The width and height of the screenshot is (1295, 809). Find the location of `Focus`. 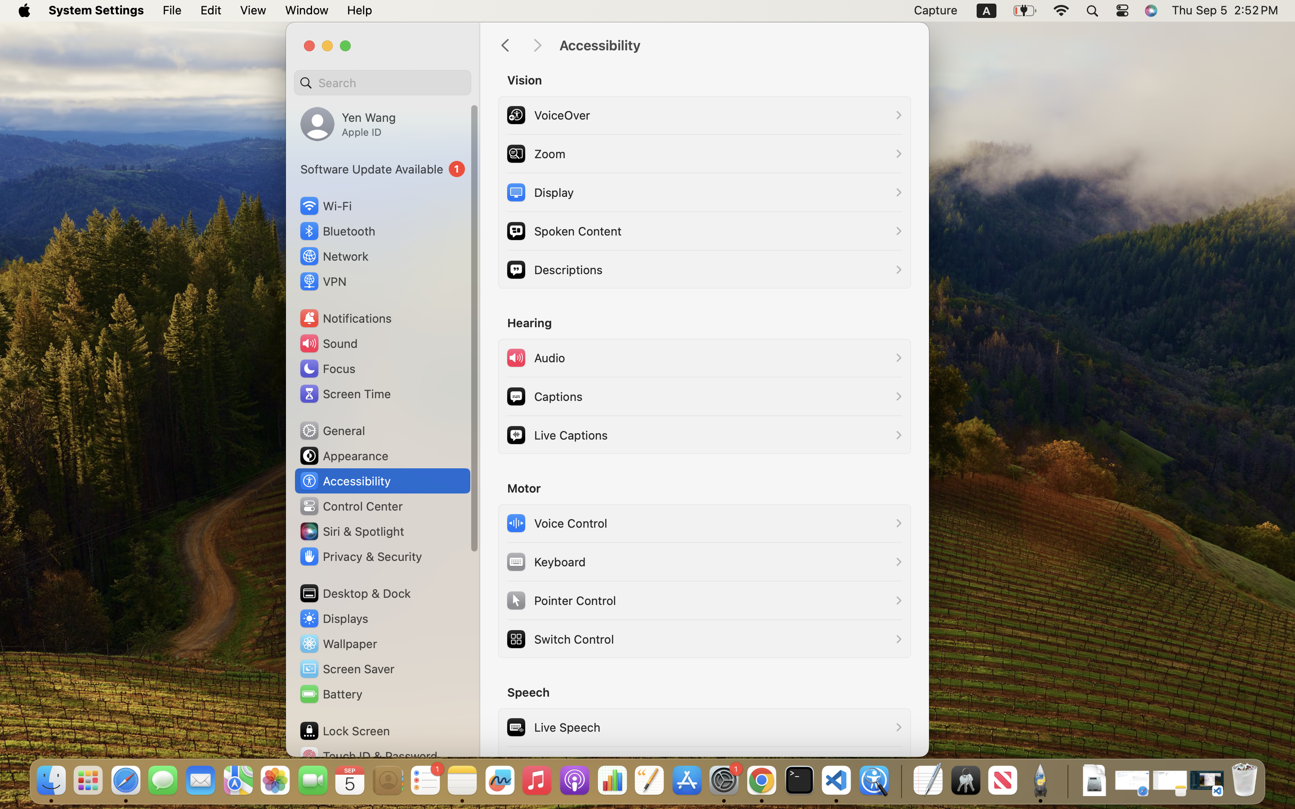

Focus is located at coordinates (327, 369).